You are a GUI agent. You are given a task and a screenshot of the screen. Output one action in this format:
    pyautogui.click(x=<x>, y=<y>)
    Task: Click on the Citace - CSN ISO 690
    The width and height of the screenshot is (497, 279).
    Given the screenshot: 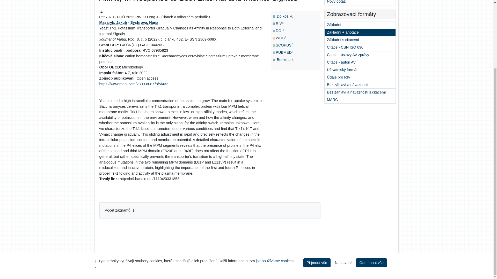 What is the action you would take?
    pyautogui.click(x=360, y=47)
    